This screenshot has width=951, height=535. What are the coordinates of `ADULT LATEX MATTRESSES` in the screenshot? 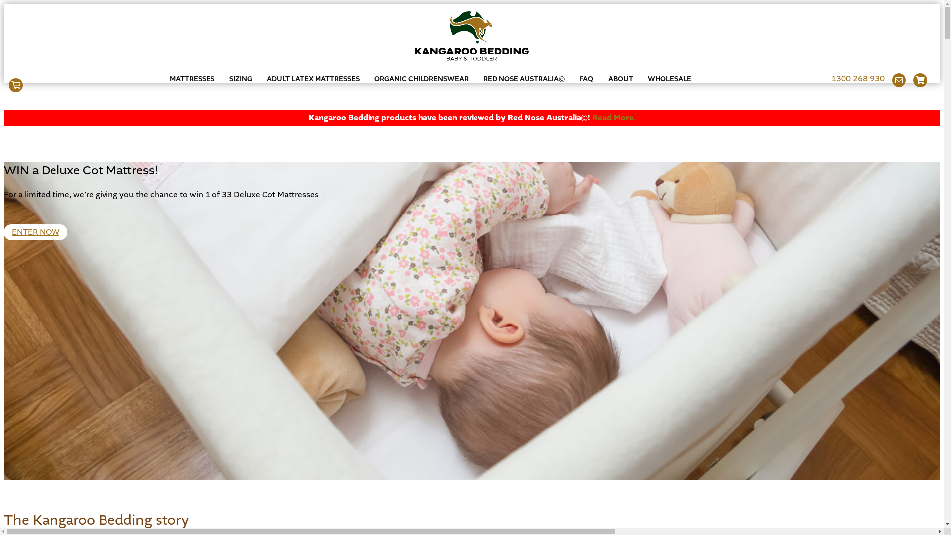 It's located at (313, 79).